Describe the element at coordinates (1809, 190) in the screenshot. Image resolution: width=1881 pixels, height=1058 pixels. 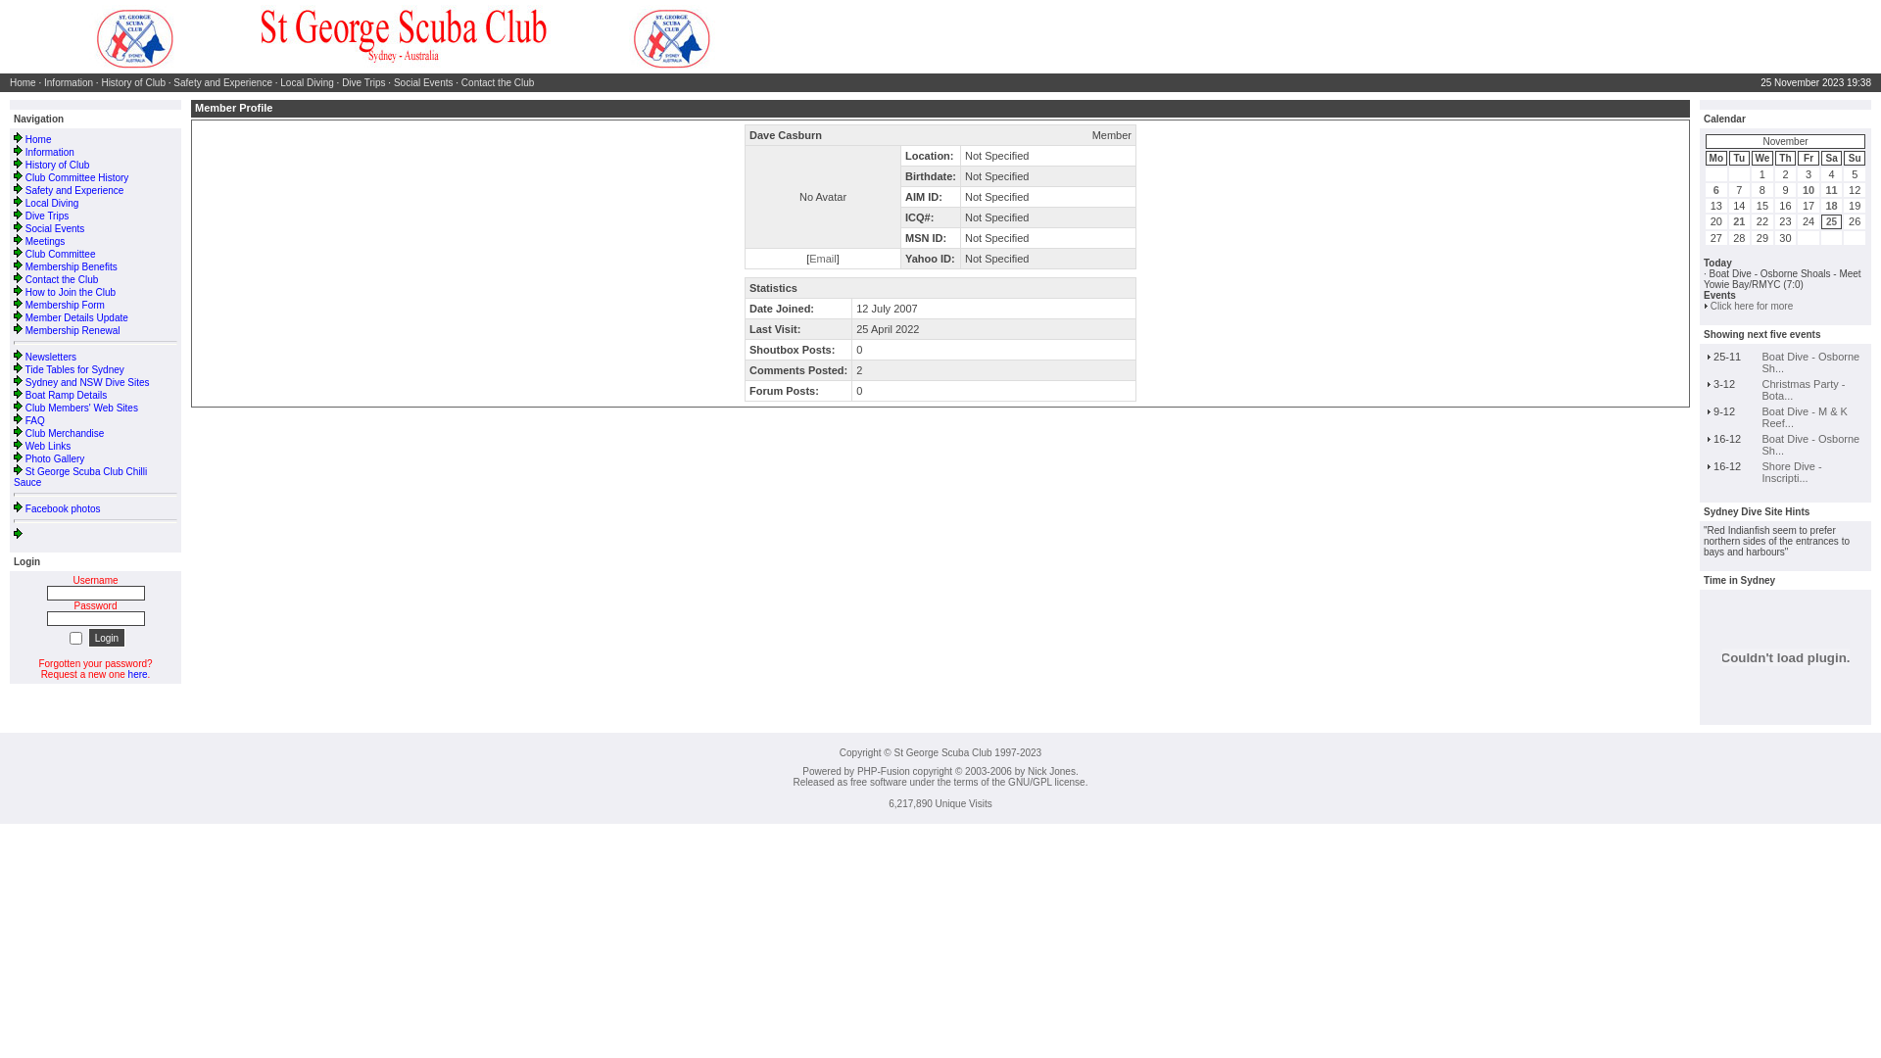
I see `10` at that location.